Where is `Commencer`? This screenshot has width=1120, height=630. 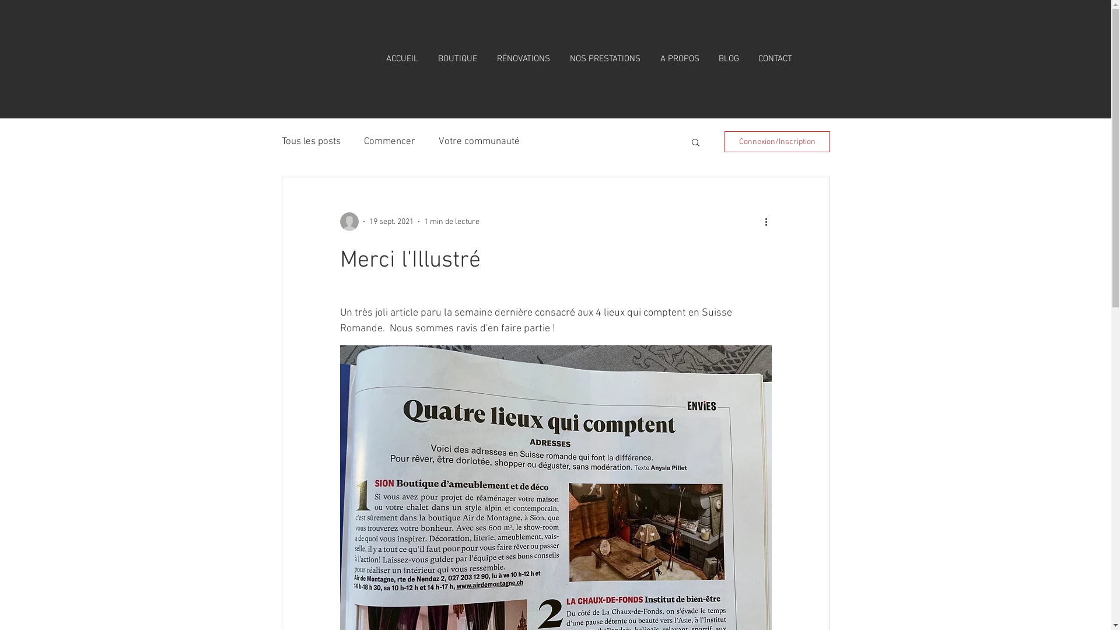
Commencer is located at coordinates (390, 142).